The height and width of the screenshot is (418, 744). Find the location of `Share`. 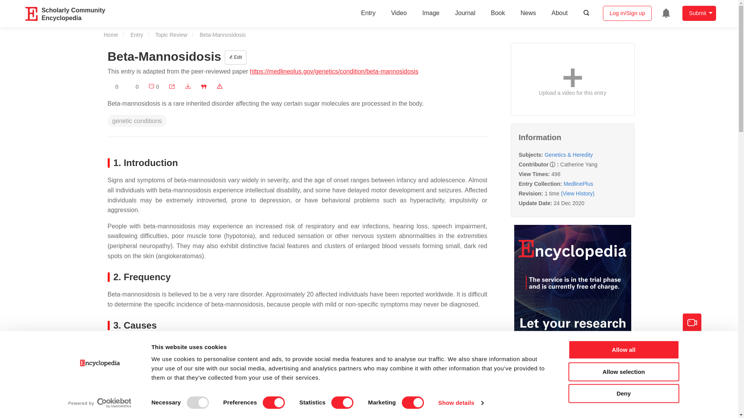

Share is located at coordinates (172, 87).